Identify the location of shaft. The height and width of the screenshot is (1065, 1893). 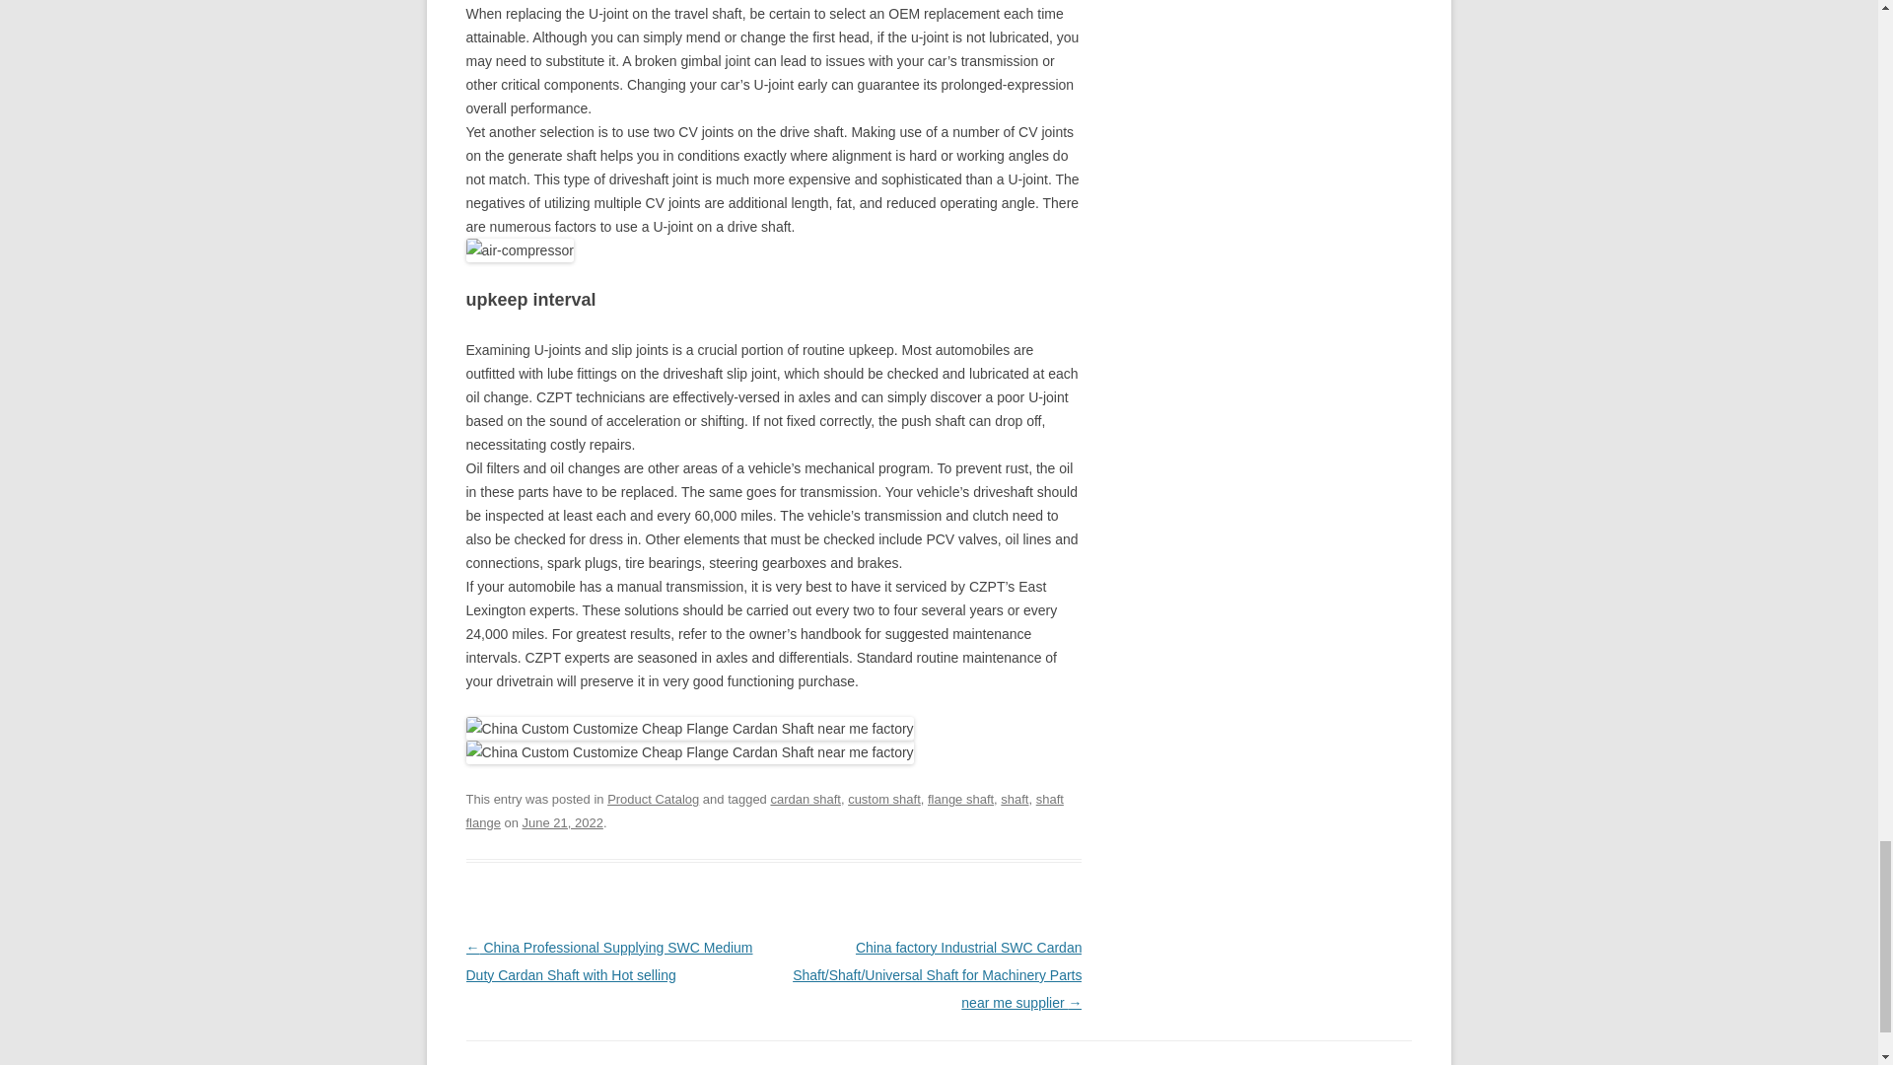
(1014, 799).